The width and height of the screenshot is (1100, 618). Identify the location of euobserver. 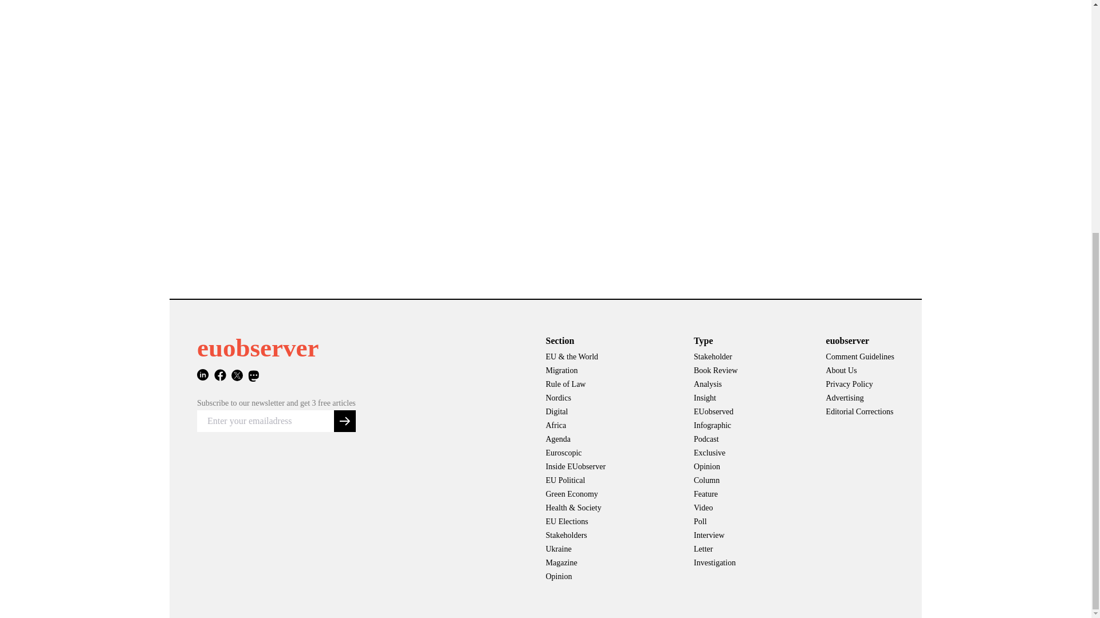
(258, 348).